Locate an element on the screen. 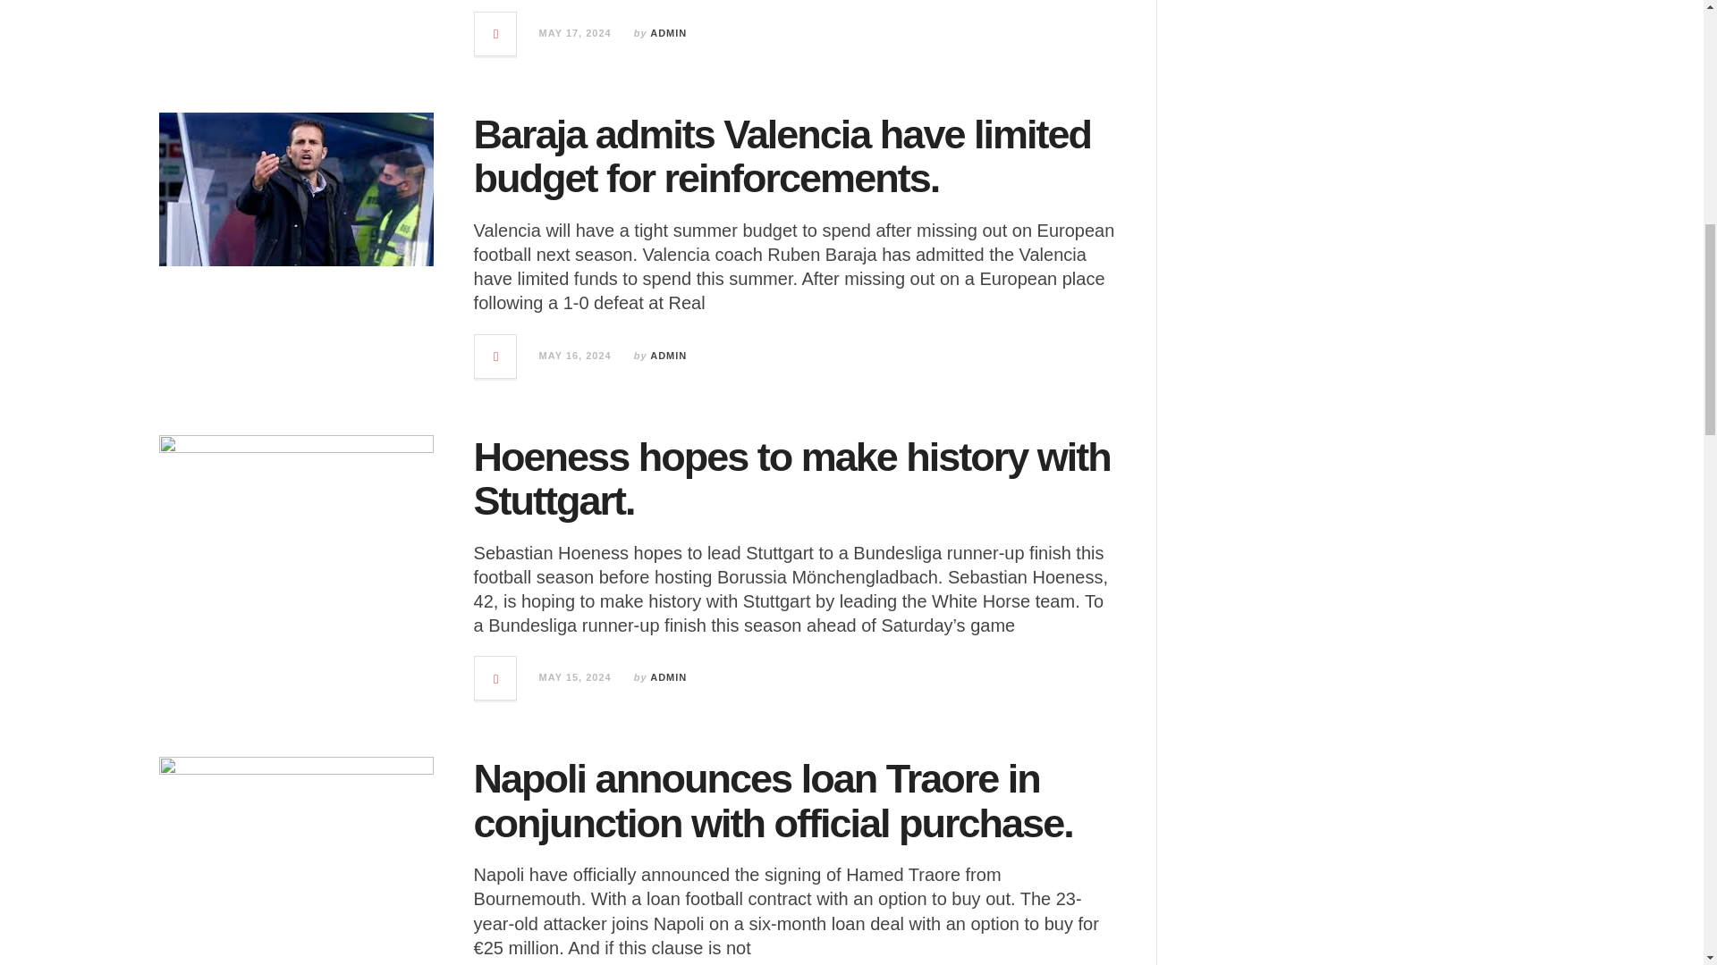  Read More... is located at coordinates (496, 34).